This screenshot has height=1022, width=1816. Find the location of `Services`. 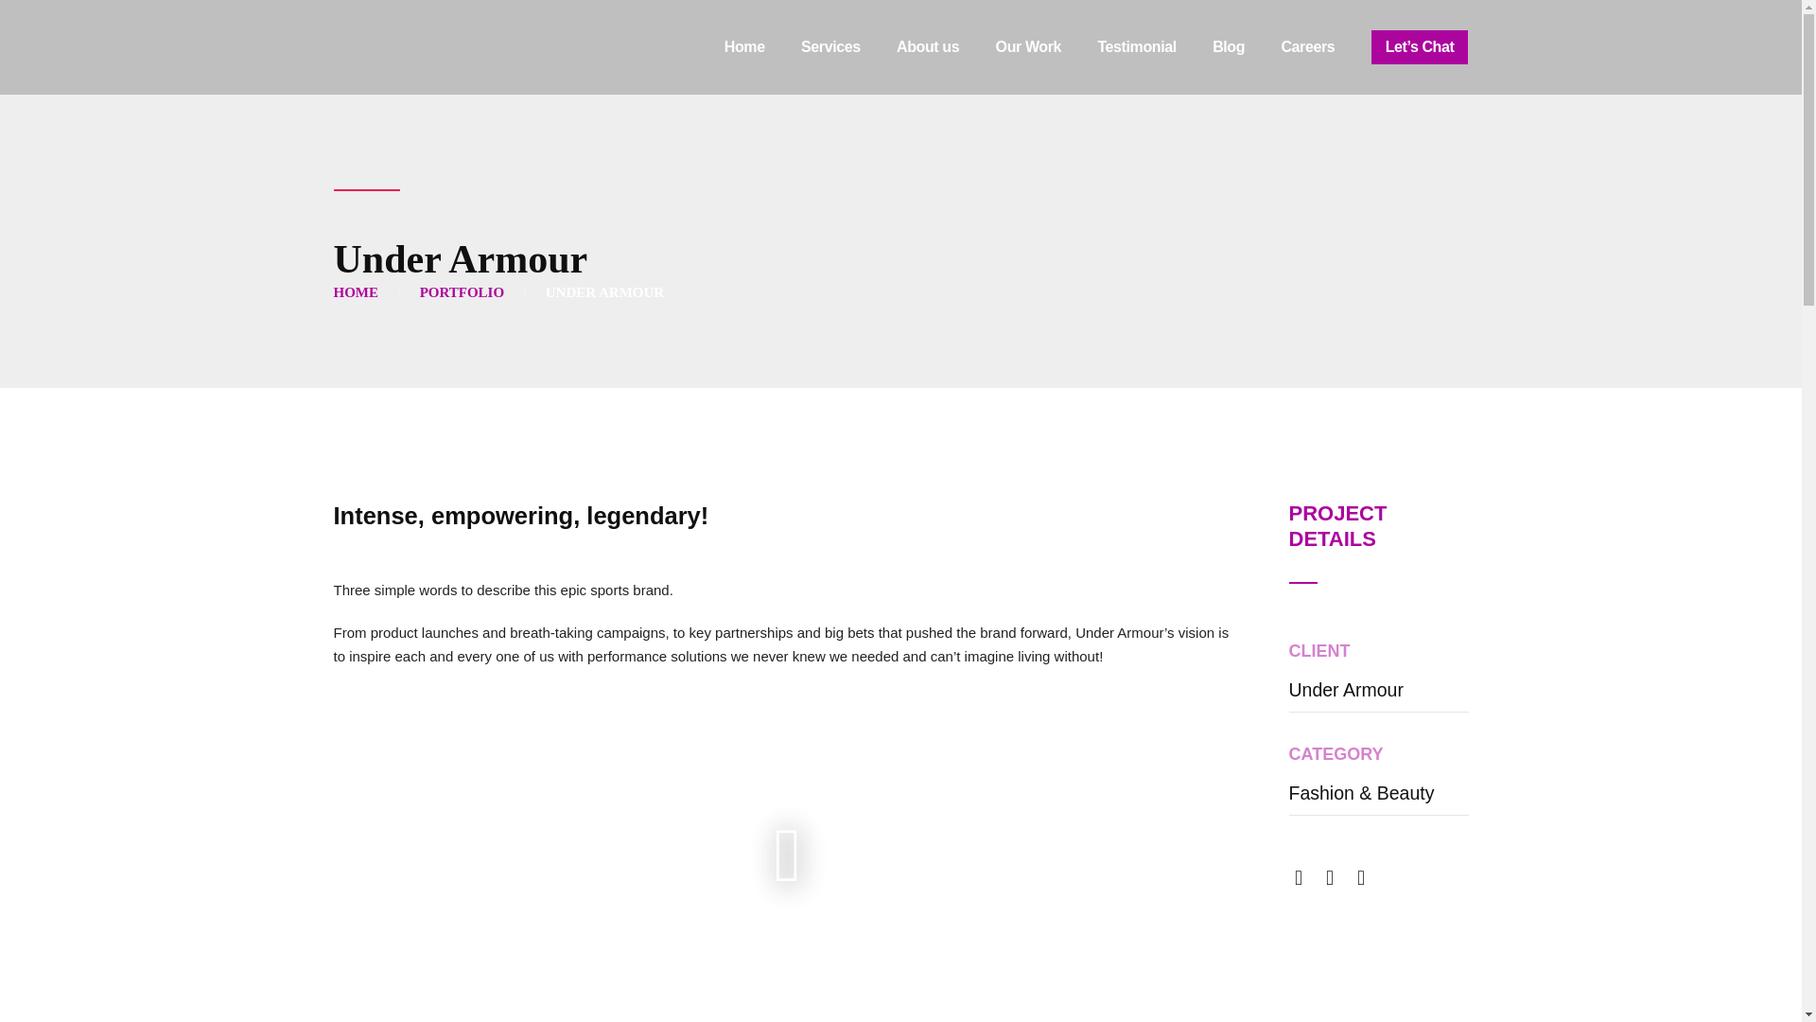

Services is located at coordinates (830, 47).